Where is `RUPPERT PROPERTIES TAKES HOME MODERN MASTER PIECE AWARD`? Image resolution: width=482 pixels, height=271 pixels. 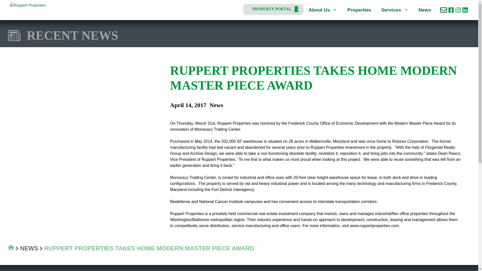 RUPPERT PROPERTIES TAKES HOME MODERN MASTER PIECE AWARD is located at coordinates (149, 248).